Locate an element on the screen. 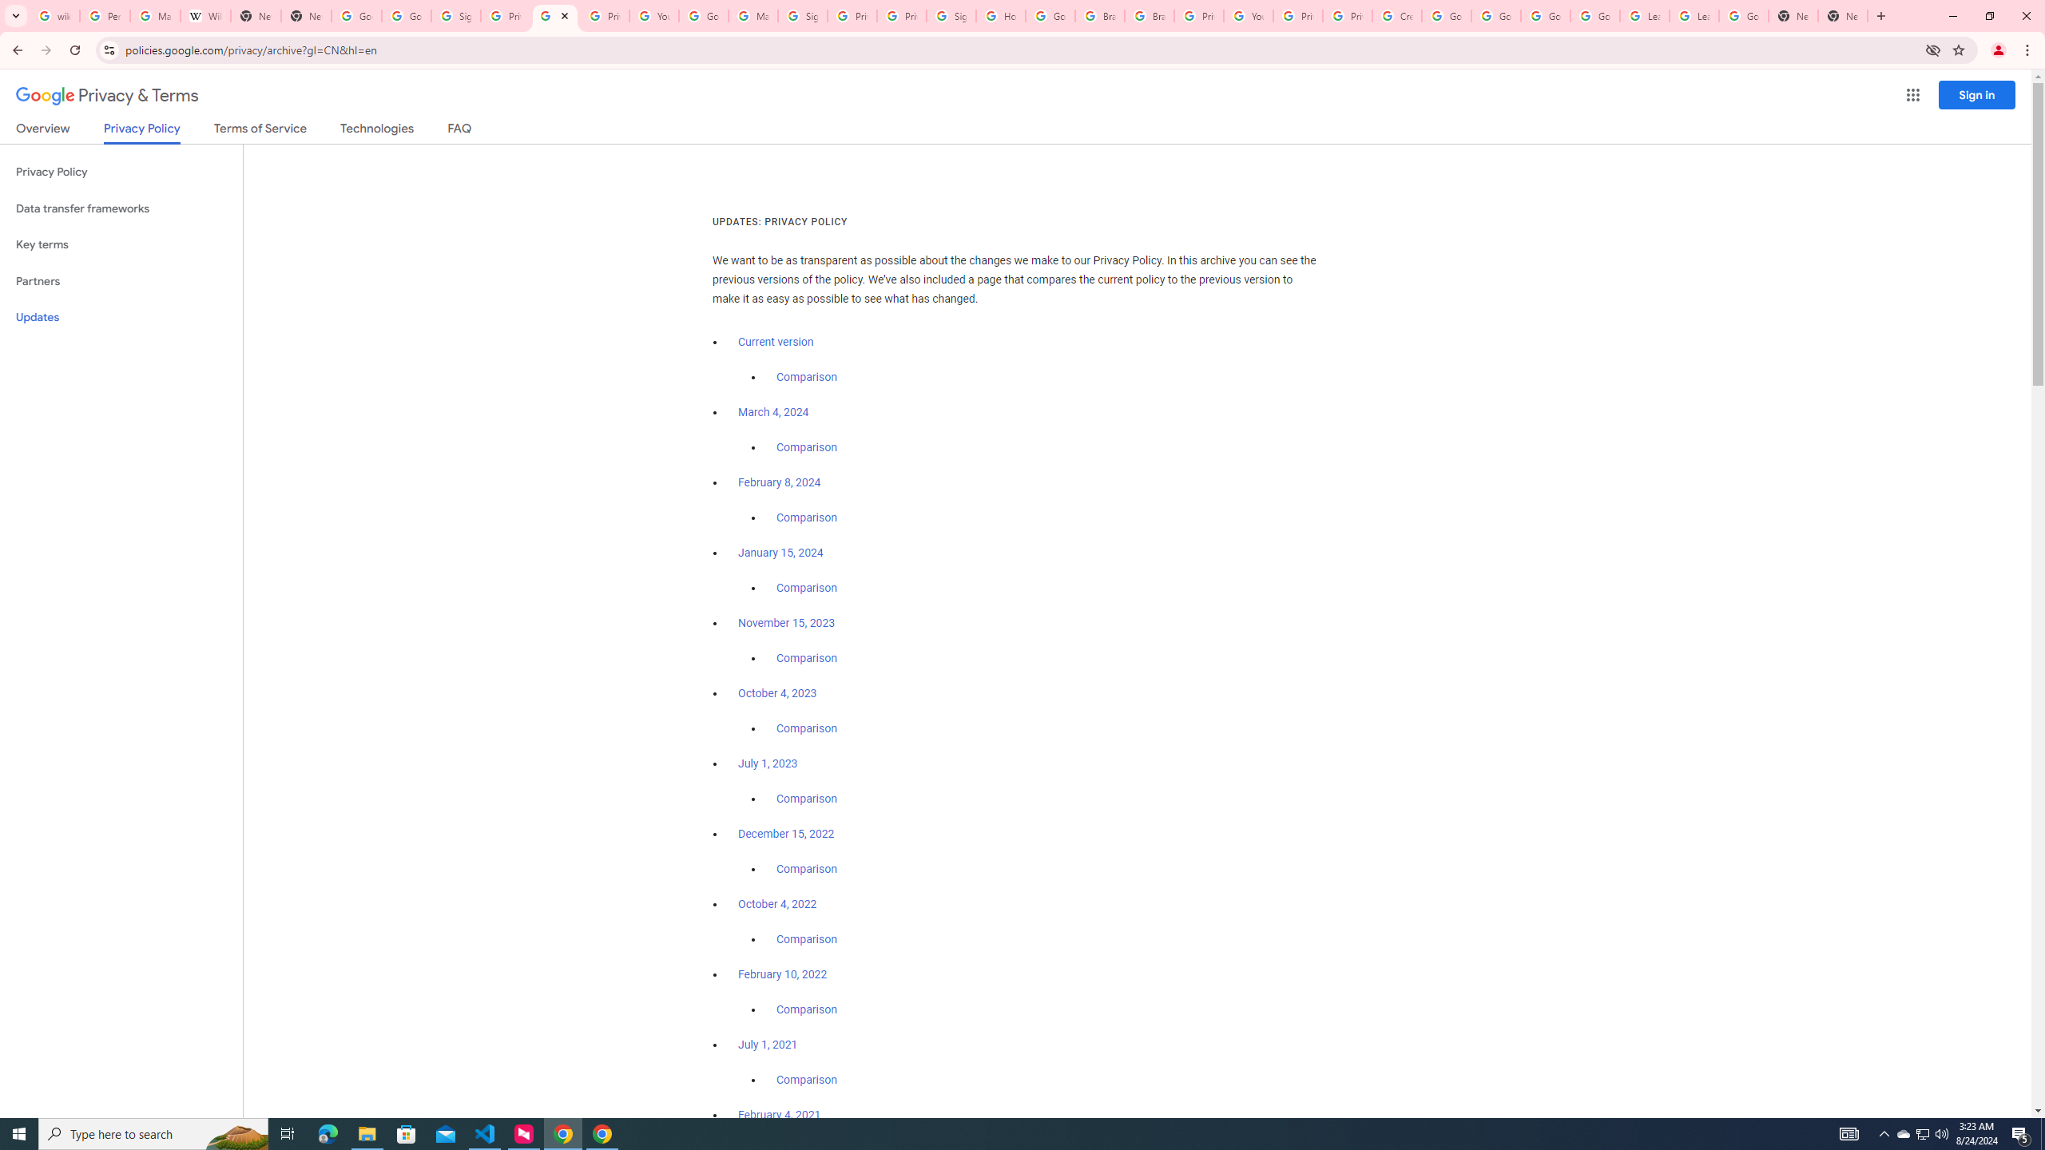 The height and width of the screenshot is (1150, 2045). Current version is located at coordinates (776, 342).